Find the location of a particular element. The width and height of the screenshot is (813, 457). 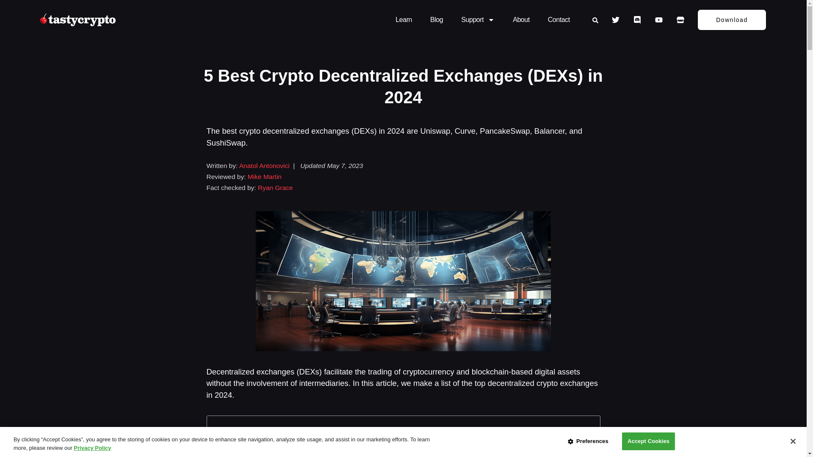

Blog is located at coordinates (437, 19).